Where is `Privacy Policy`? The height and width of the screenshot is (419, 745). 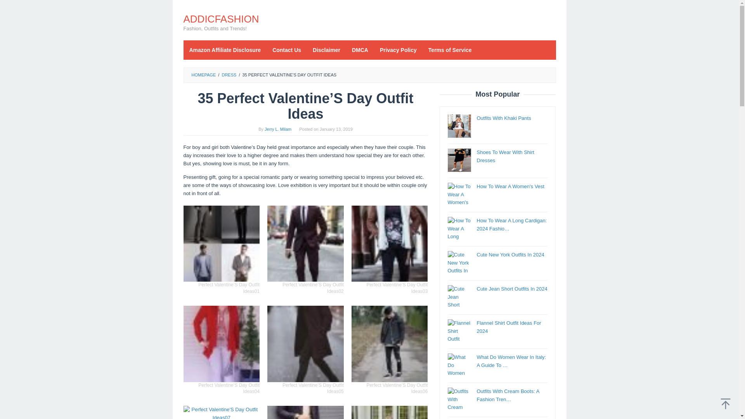
Privacy Policy is located at coordinates (398, 50).